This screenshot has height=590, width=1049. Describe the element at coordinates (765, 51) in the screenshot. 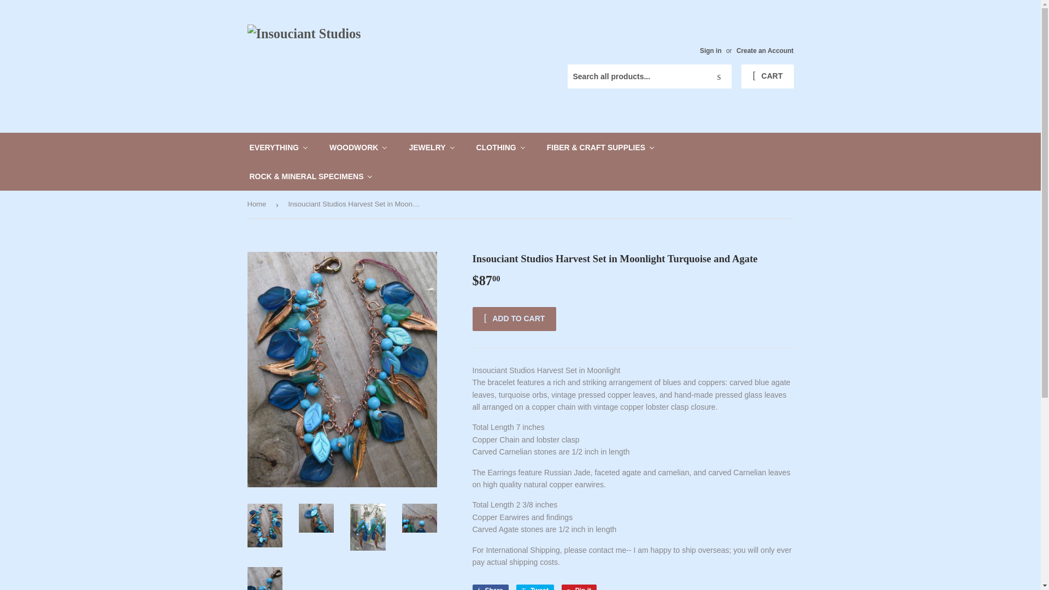

I see `Create an Account` at that location.